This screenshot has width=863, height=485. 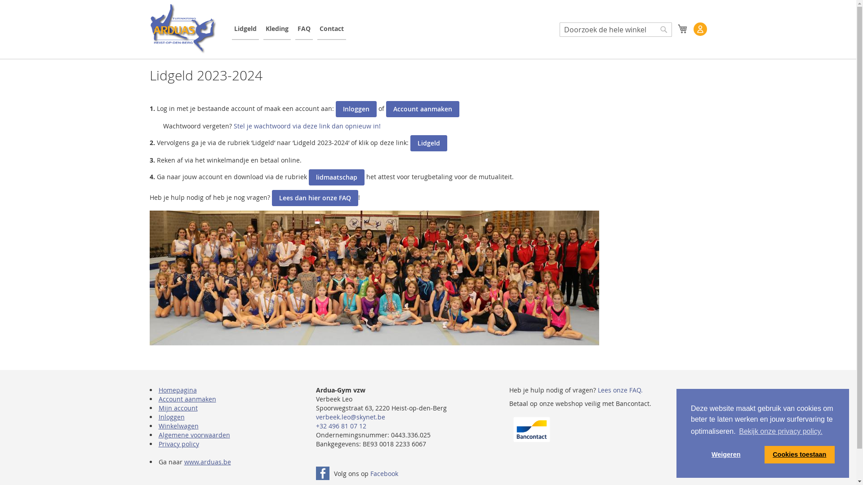 What do you see at coordinates (620, 390) in the screenshot?
I see `Lees onze FAQ.` at bounding box center [620, 390].